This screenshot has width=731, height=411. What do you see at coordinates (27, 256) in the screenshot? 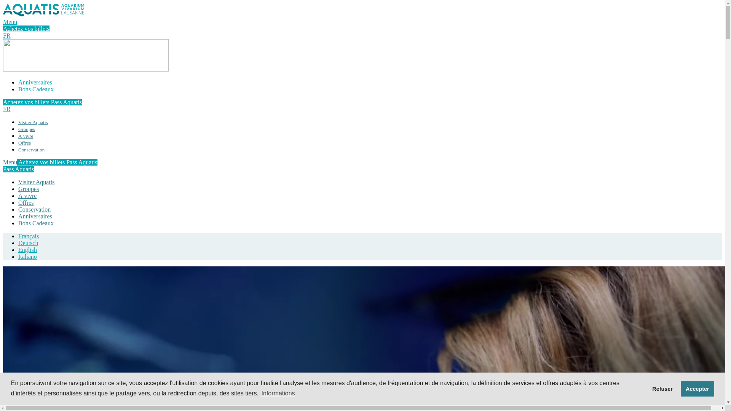
I see `Italiano` at bounding box center [27, 256].